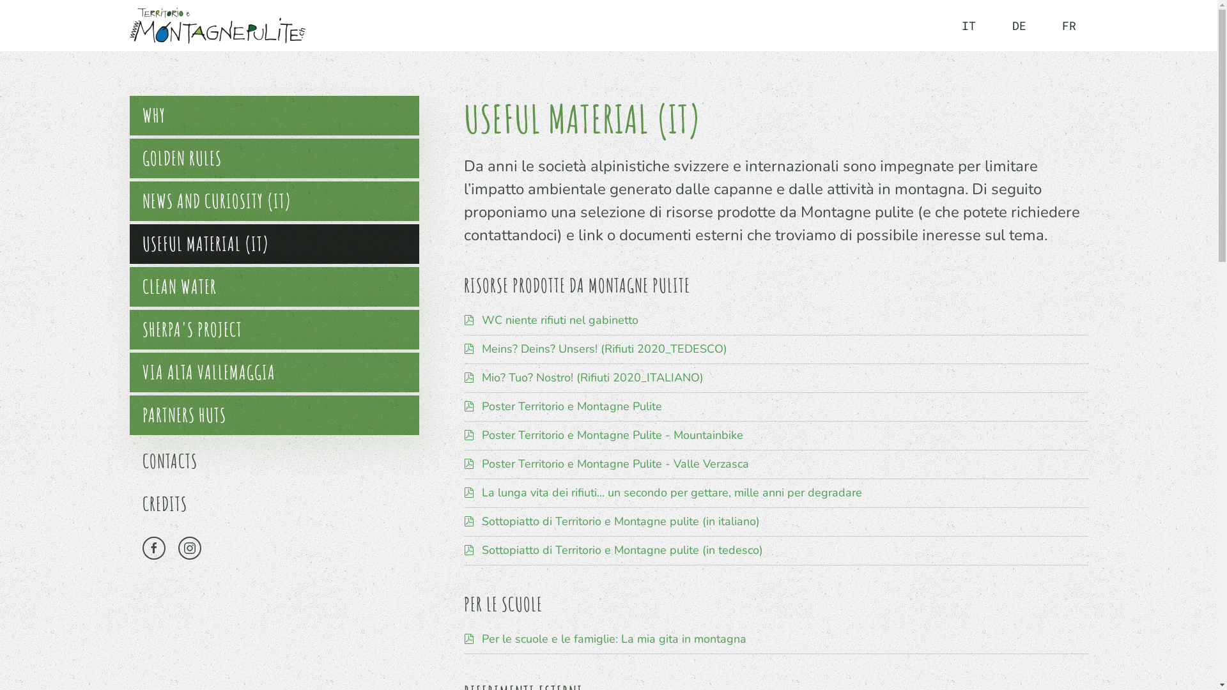  What do you see at coordinates (469, 406) in the screenshot?
I see `pdf` at bounding box center [469, 406].